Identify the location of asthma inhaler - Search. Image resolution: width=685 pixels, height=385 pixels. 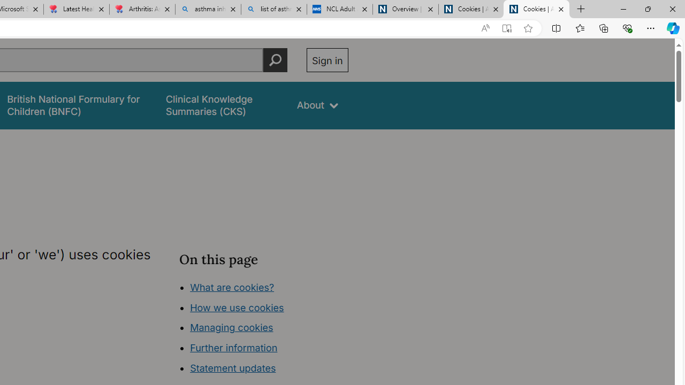
(208, 10).